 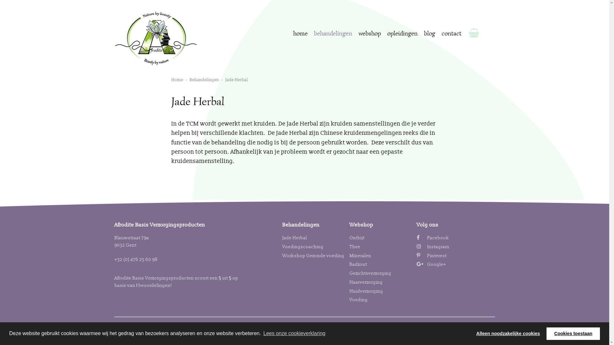 I want to click on webshop, so click(x=369, y=34).